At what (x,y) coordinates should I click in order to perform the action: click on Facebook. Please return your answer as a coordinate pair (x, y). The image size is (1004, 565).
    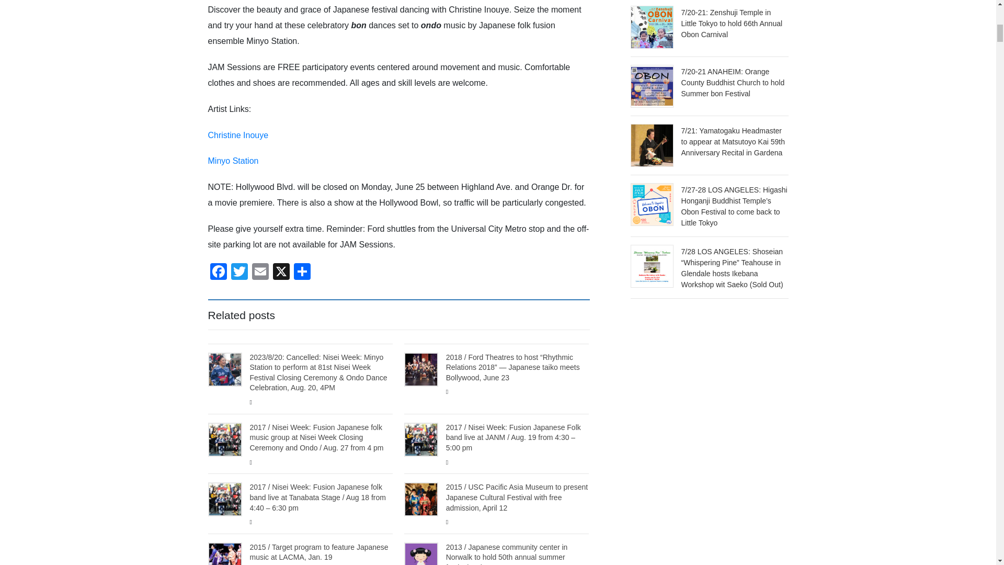
    Looking at the image, I should click on (218, 273).